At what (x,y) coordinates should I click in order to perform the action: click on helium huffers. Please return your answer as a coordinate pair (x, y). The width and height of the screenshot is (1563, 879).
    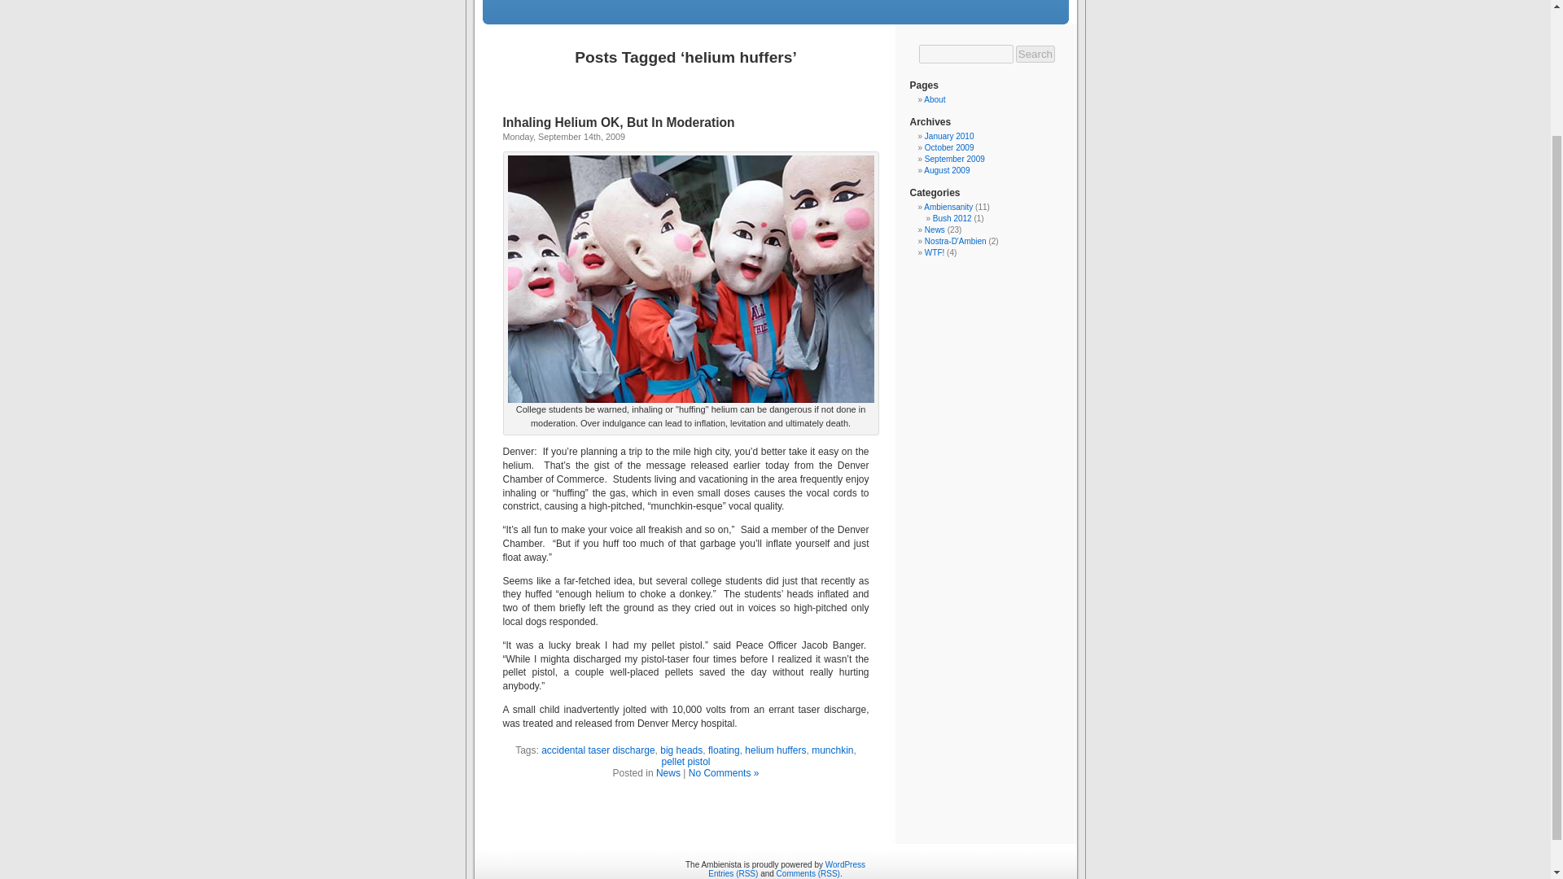
    Looking at the image, I should click on (775, 750).